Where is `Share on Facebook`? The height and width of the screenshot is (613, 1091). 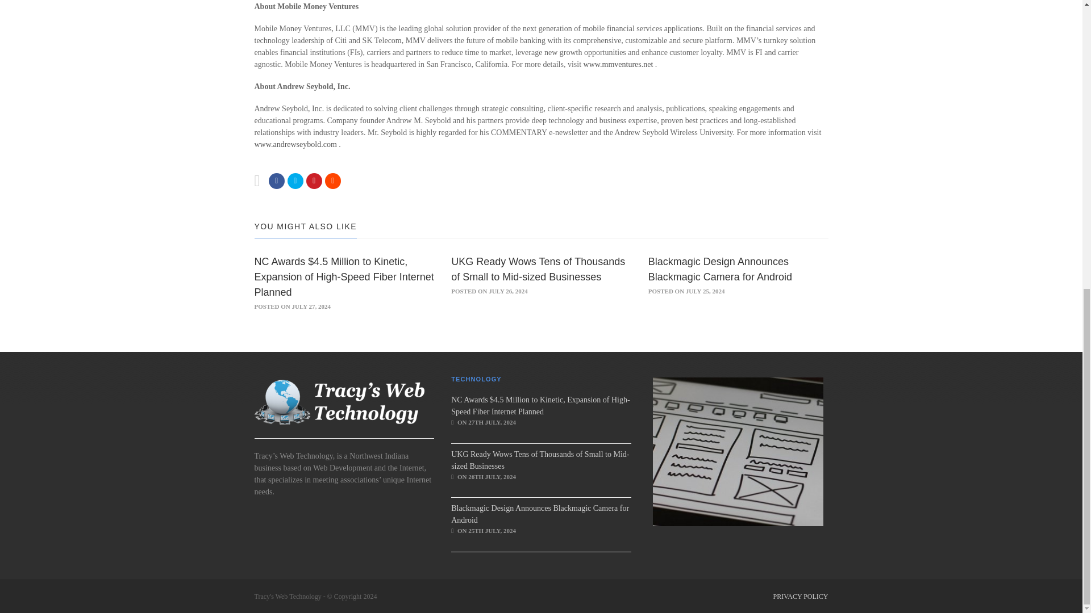
Share on Facebook is located at coordinates (276, 180).